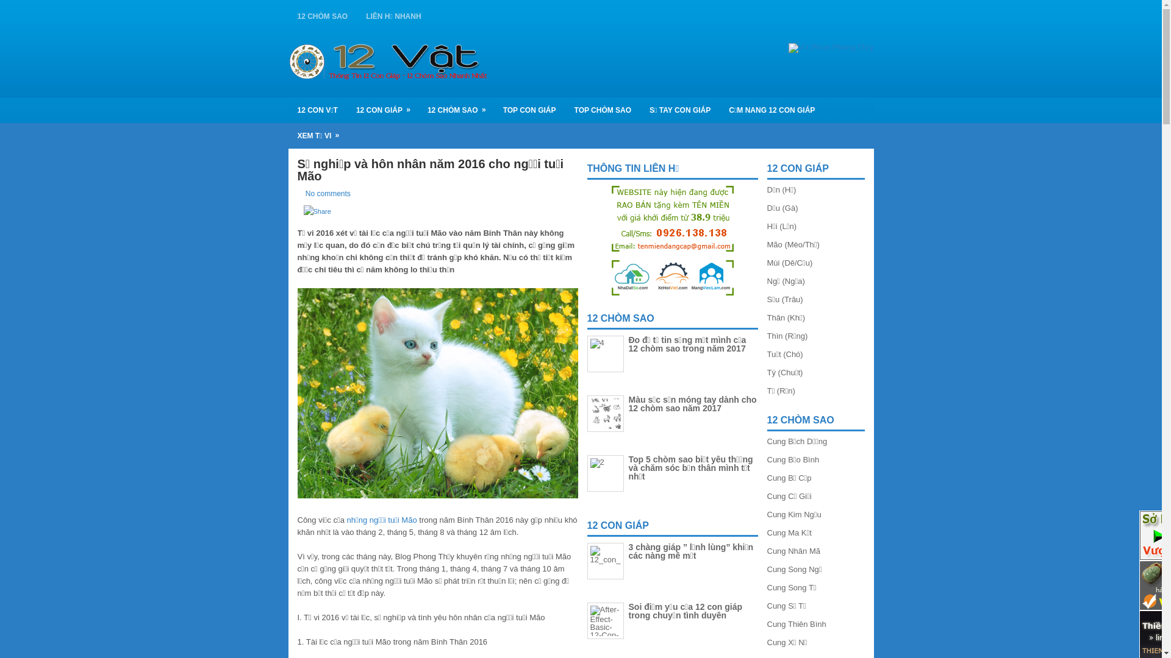  I want to click on No comments, so click(328, 194).